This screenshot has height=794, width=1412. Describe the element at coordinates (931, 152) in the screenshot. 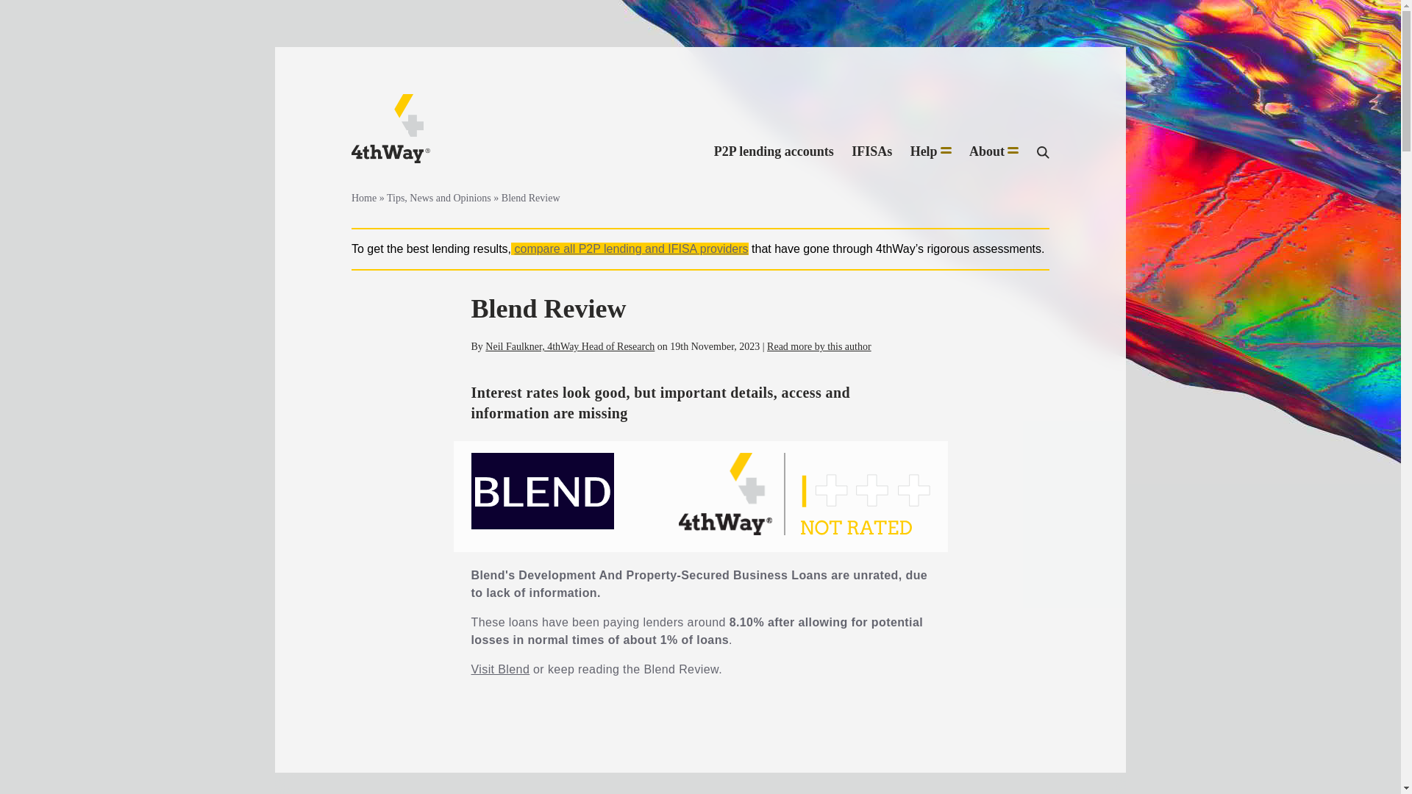

I see `Help` at that location.